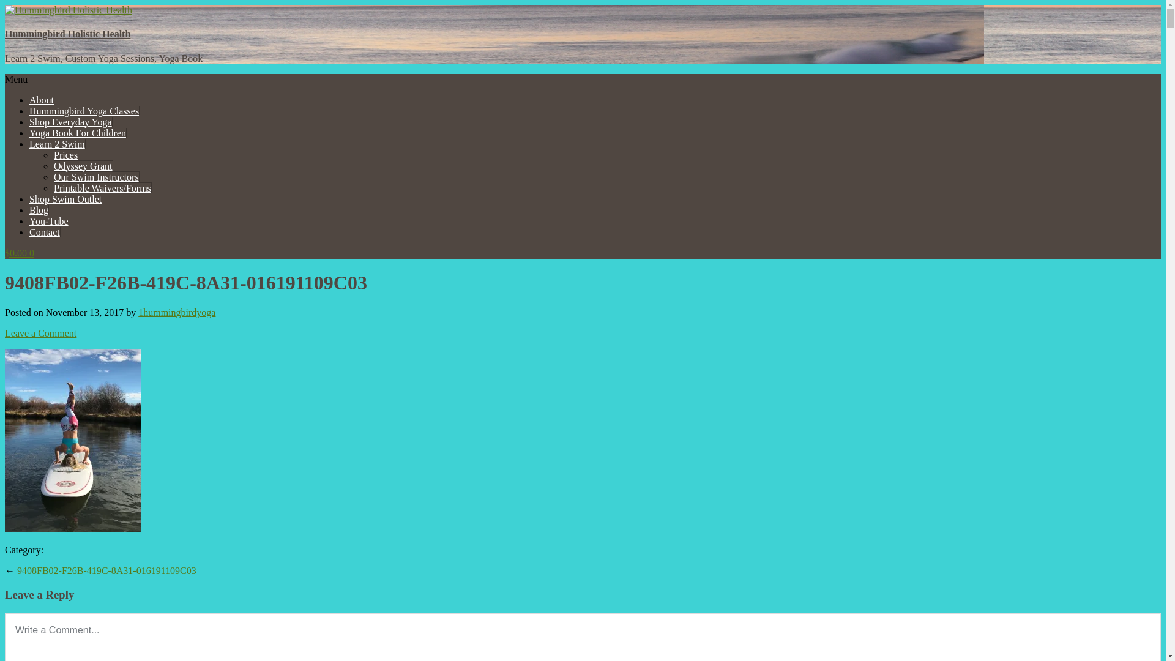  What do you see at coordinates (49, 222) in the screenshot?
I see `You-Tube` at bounding box center [49, 222].